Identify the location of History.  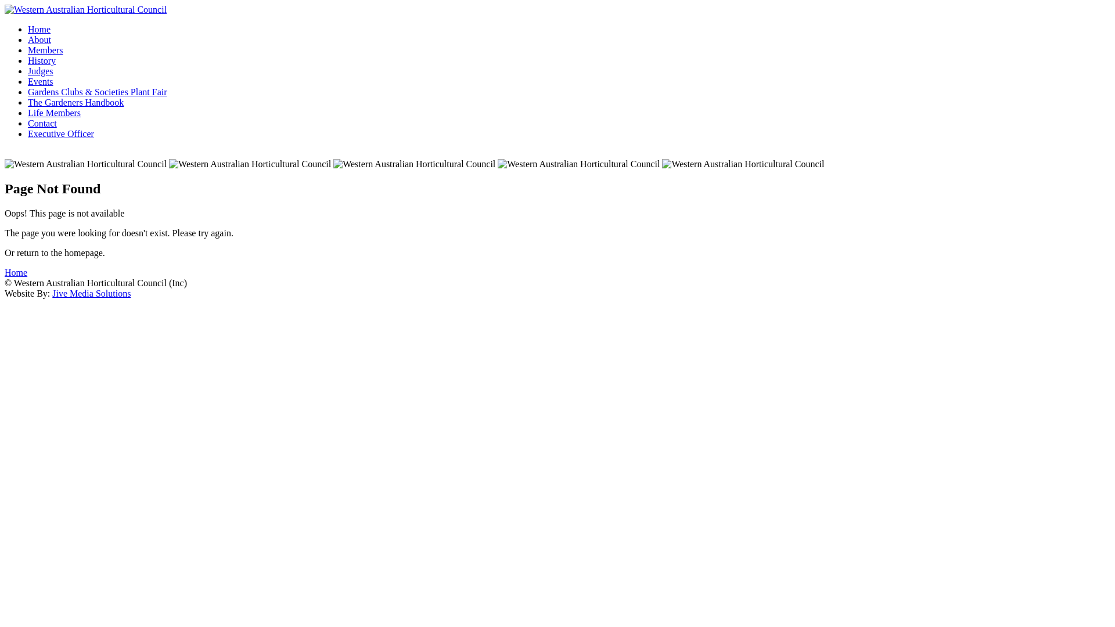
(42, 60).